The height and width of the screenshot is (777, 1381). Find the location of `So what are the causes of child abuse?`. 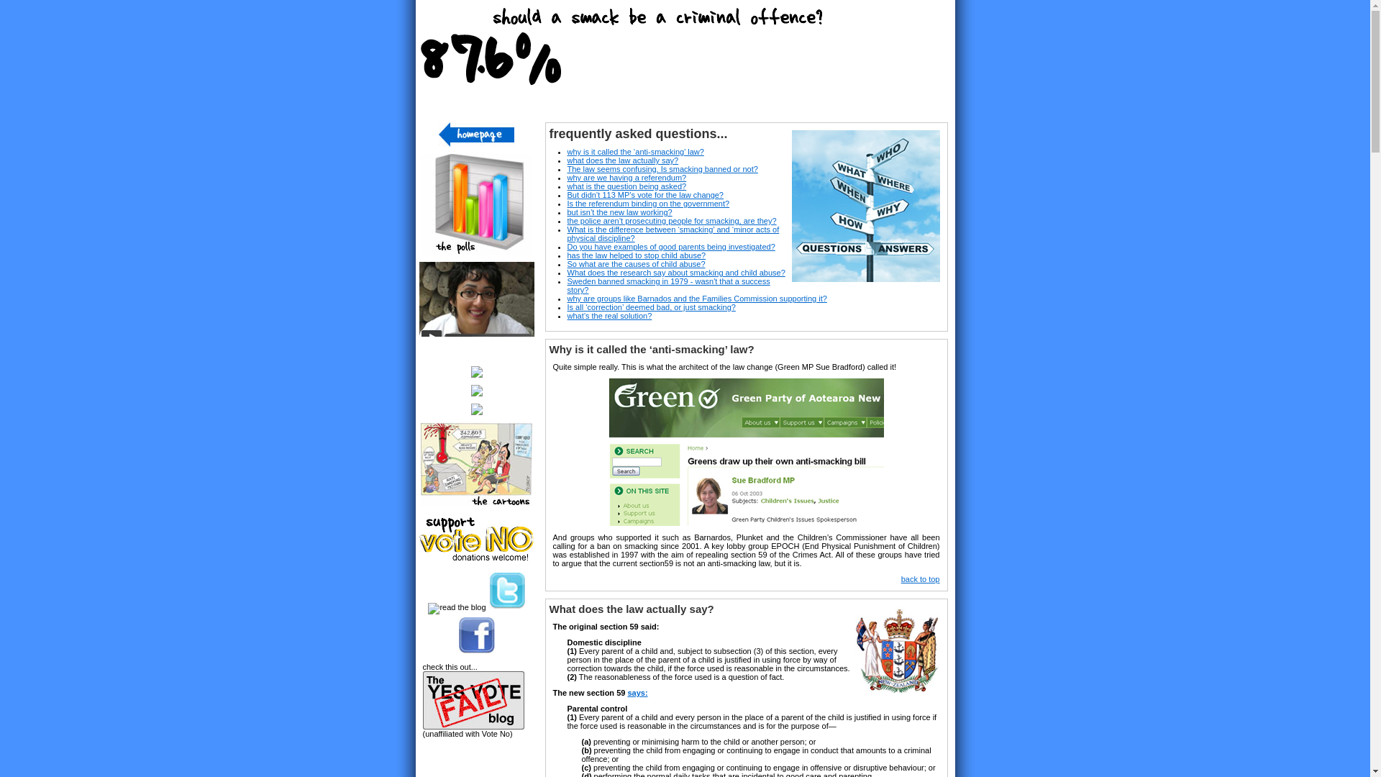

So what are the causes of child abuse? is located at coordinates (635, 263).